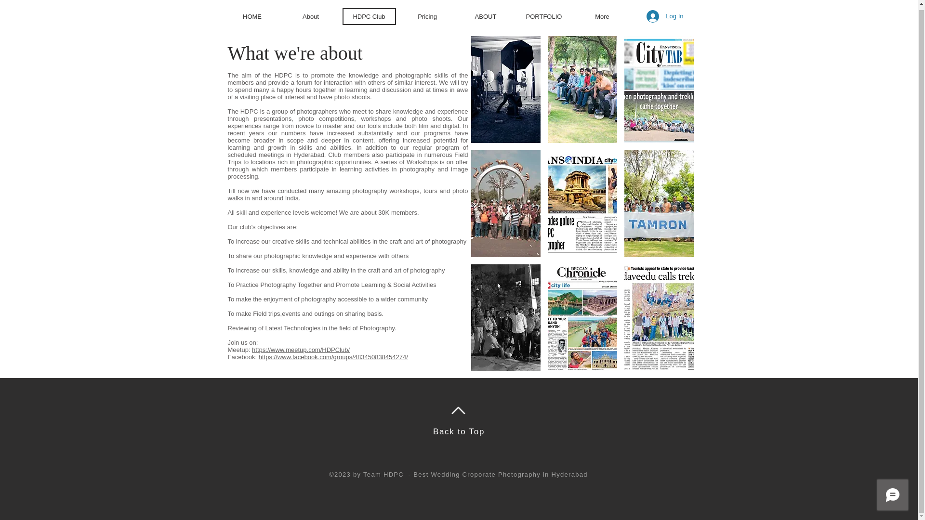 Image resolution: width=925 pixels, height=520 pixels. Describe the element at coordinates (459, 431) in the screenshot. I see `Back to Top` at that location.